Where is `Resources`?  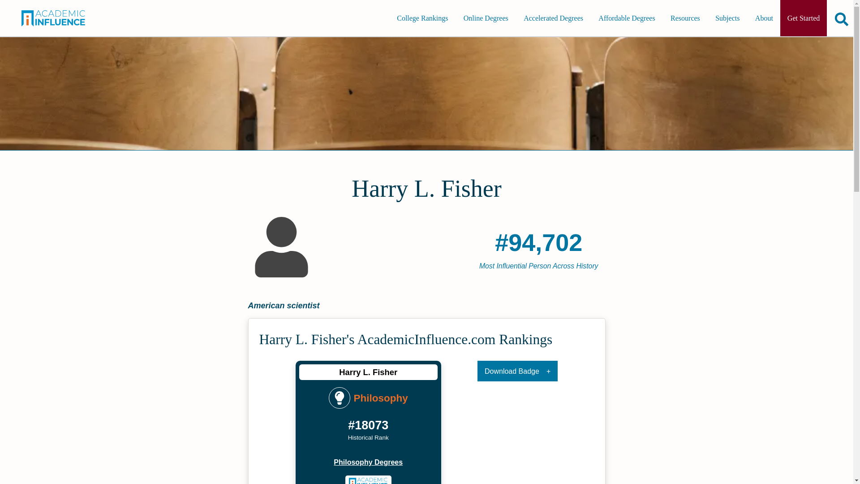
Resources is located at coordinates (685, 18).